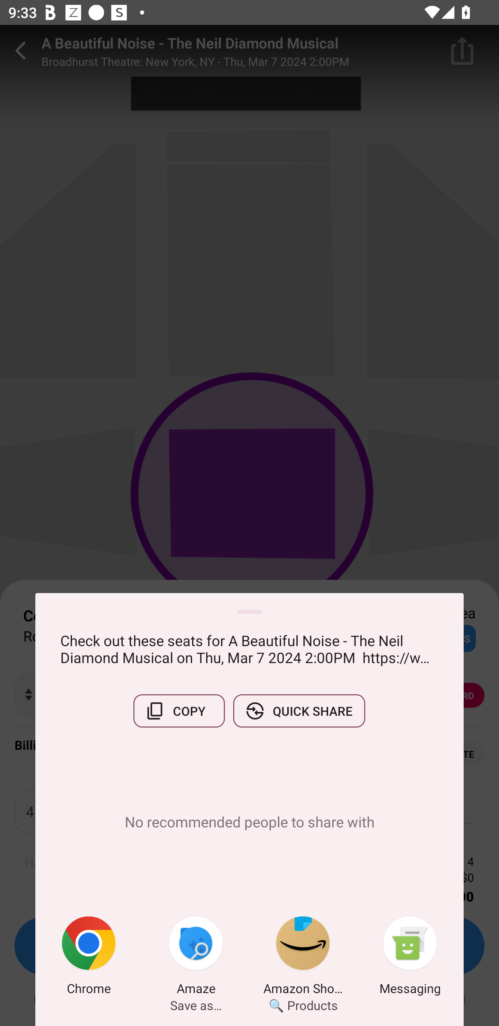  What do you see at coordinates (179, 711) in the screenshot?
I see `COPY` at bounding box center [179, 711].